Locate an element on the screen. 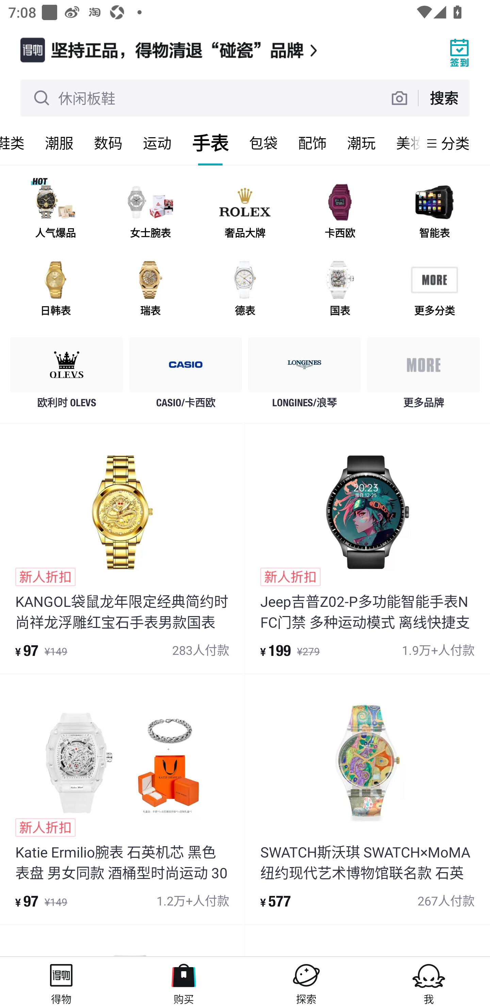  包袋 is located at coordinates (263, 143).